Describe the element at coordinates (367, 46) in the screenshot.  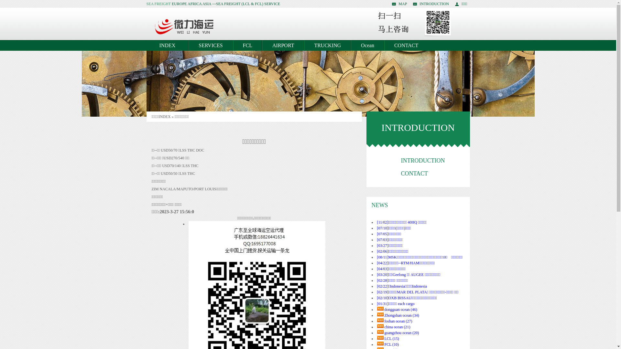
I see `Ocean` at that location.